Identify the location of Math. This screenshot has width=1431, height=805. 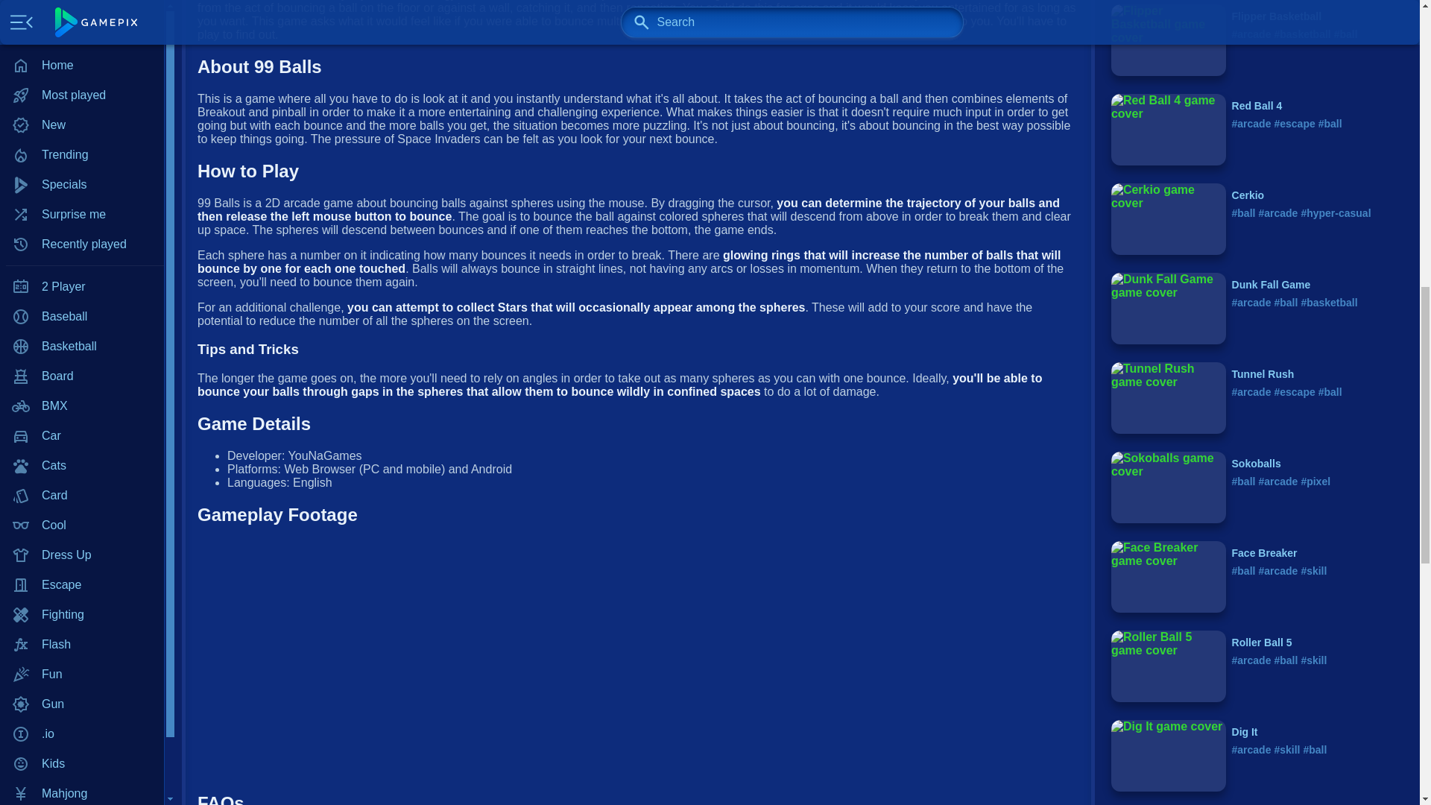
(82, 48).